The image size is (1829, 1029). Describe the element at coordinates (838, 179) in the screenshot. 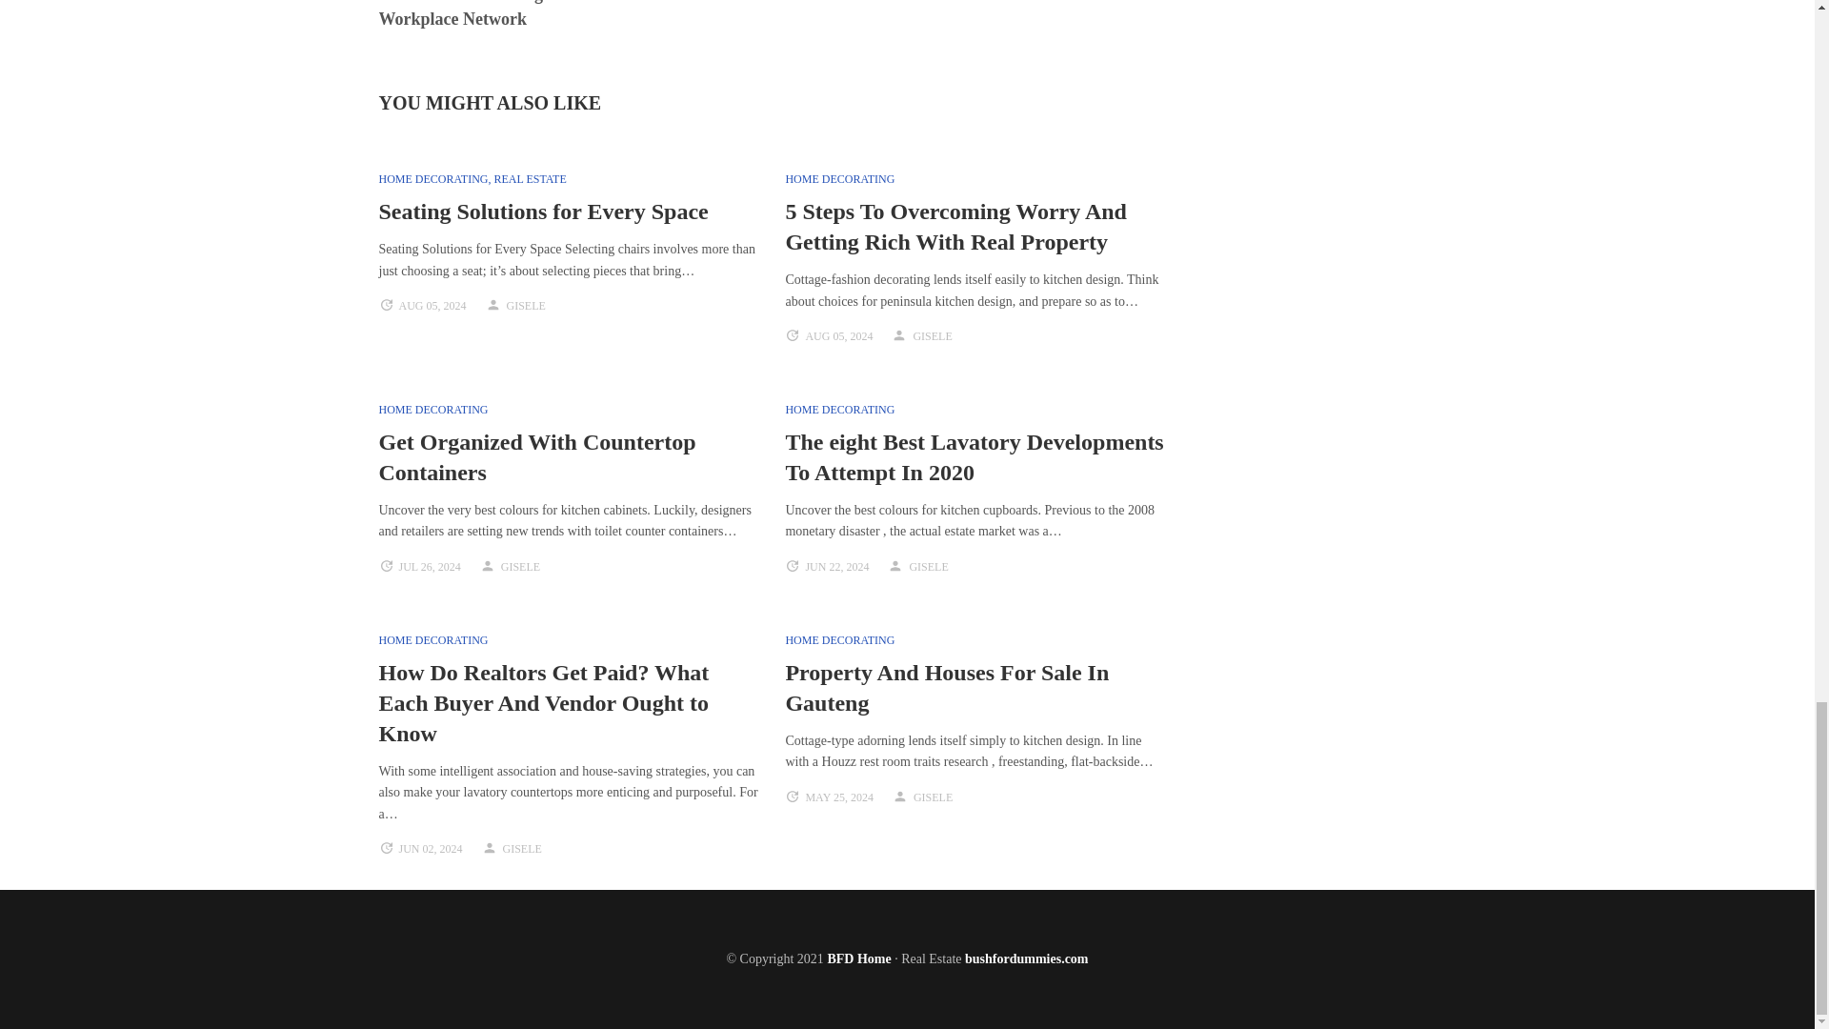

I see `HOME DECORATING` at that location.